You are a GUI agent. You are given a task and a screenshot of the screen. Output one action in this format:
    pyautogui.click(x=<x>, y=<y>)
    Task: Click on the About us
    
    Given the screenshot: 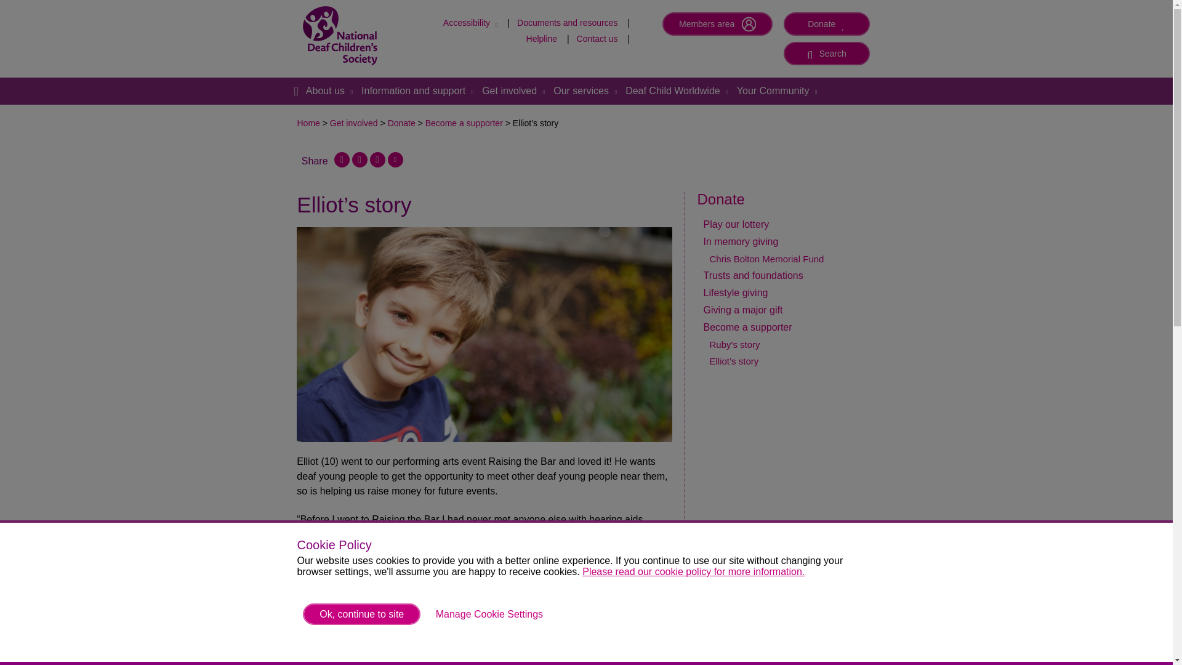 What is the action you would take?
    pyautogui.click(x=717, y=24)
    